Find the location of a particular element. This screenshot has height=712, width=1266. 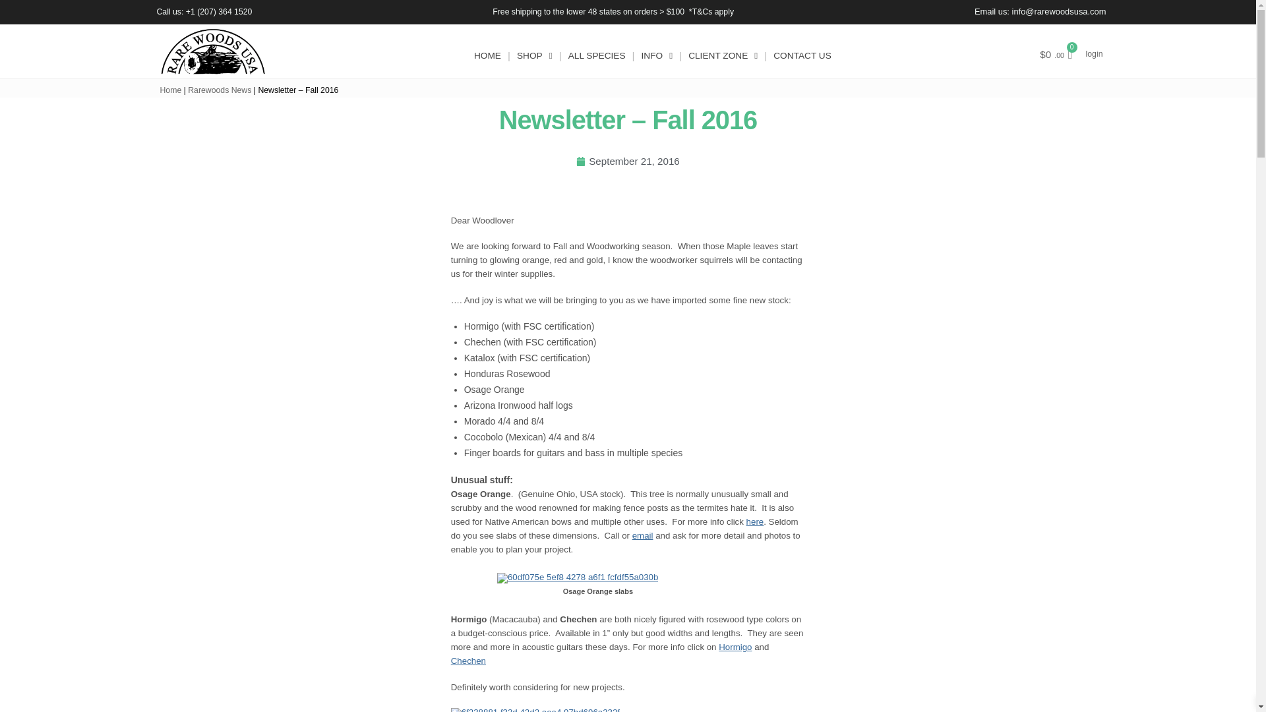

SHOP is located at coordinates (534, 55).